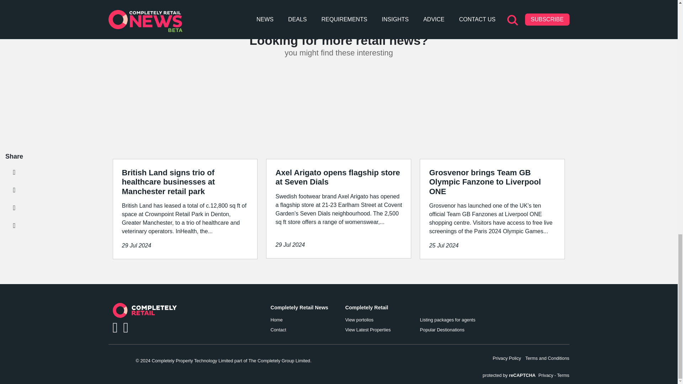 Image resolution: width=683 pixels, height=384 pixels. What do you see at coordinates (456, 3) in the screenshot?
I see `Next` at bounding box center [456, 3].